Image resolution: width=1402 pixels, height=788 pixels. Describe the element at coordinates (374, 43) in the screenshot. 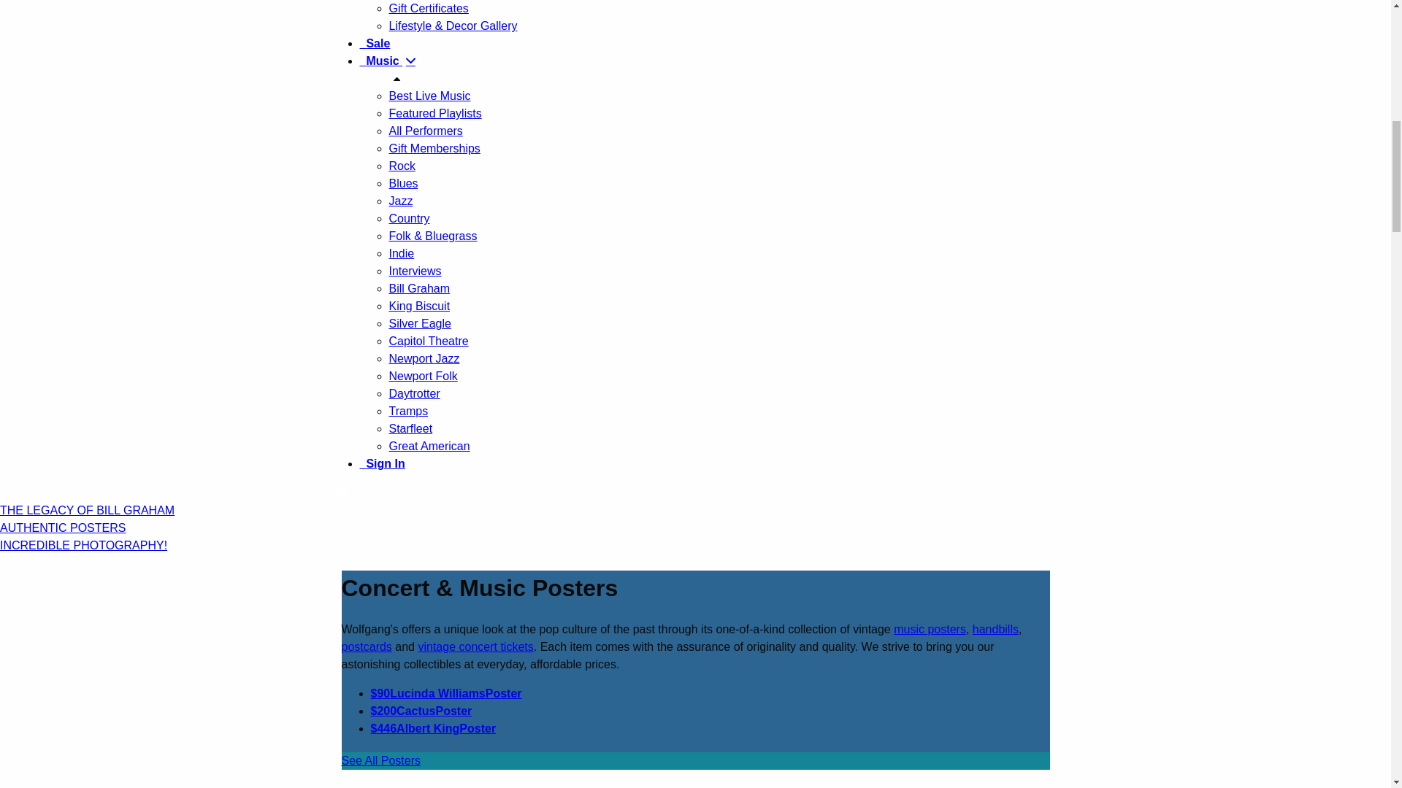

I see `  Sale` at that location.